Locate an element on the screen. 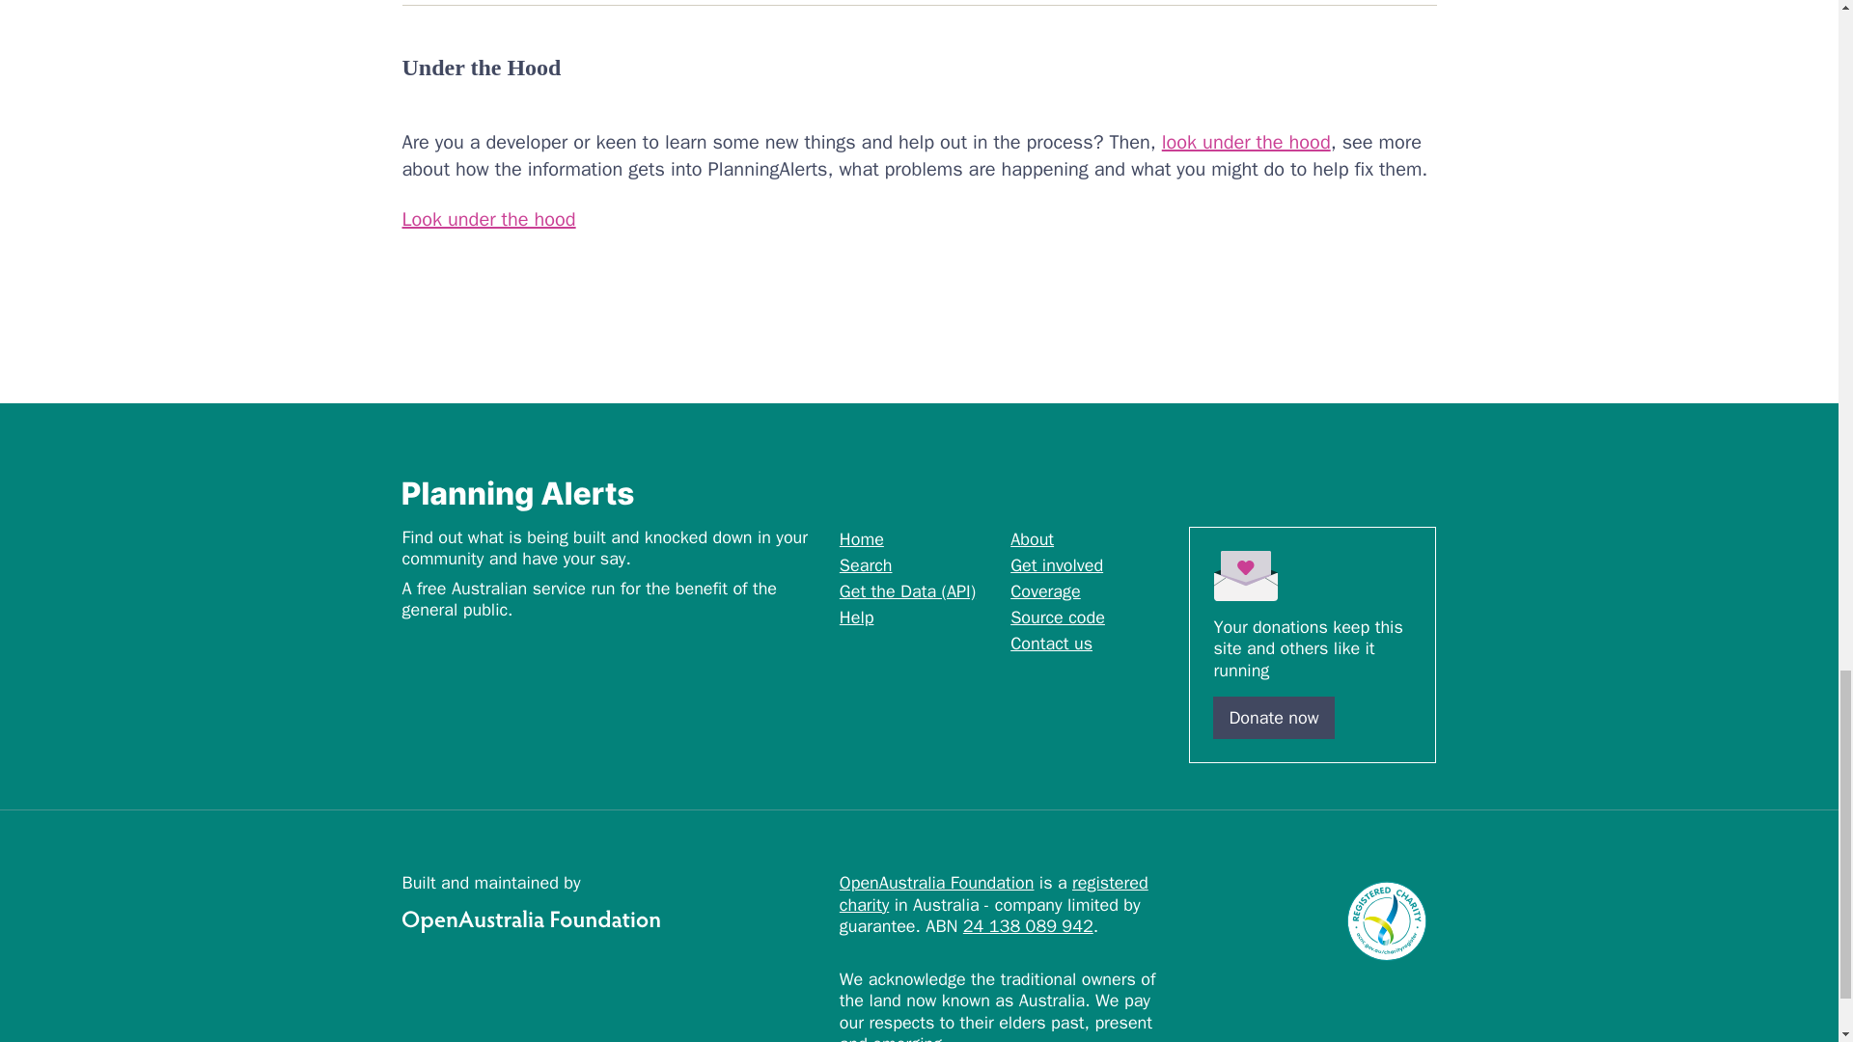 This screenshot has width=1853, height=1042. Donate now is located at coordinates (1274, 718).